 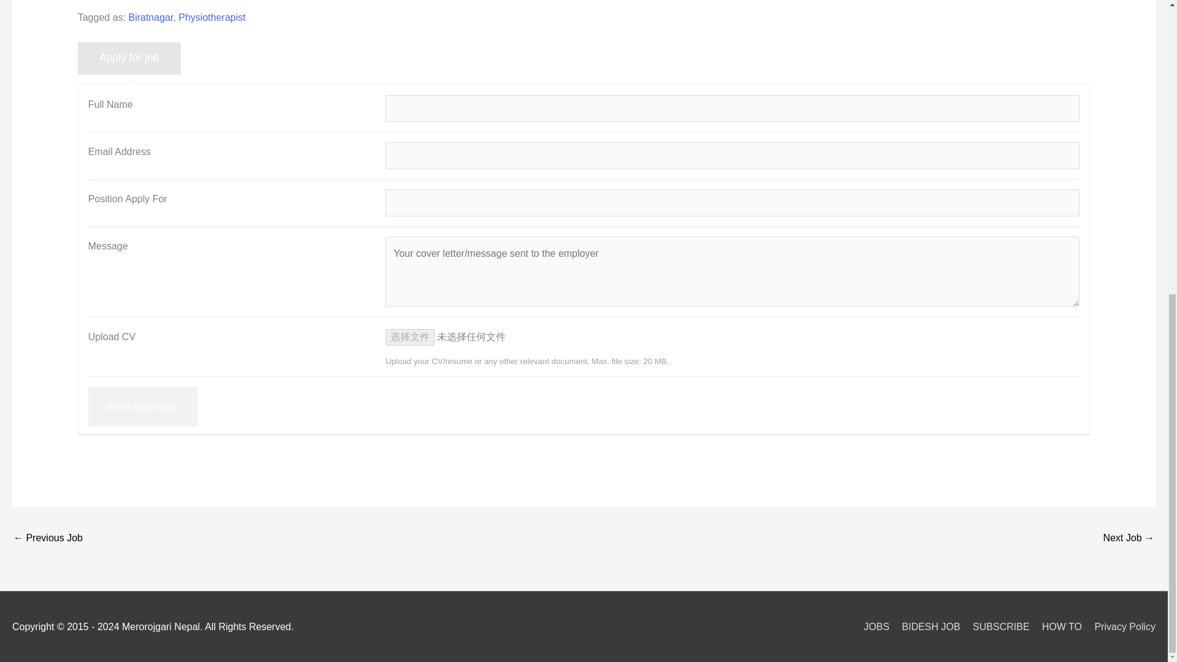 What do you see at coordinates (926, 626) in the screenshot?
I see `BIDESH JOB` at bounding box center [926, 626].